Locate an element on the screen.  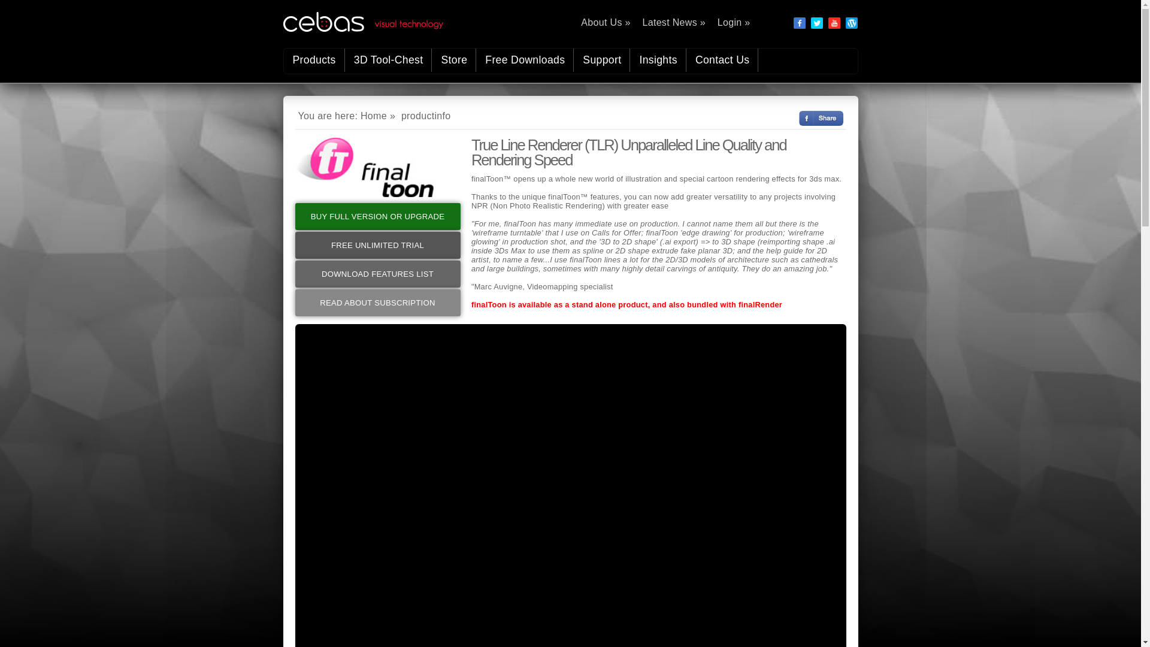
Contact Us is located at coordinates (722, 60).